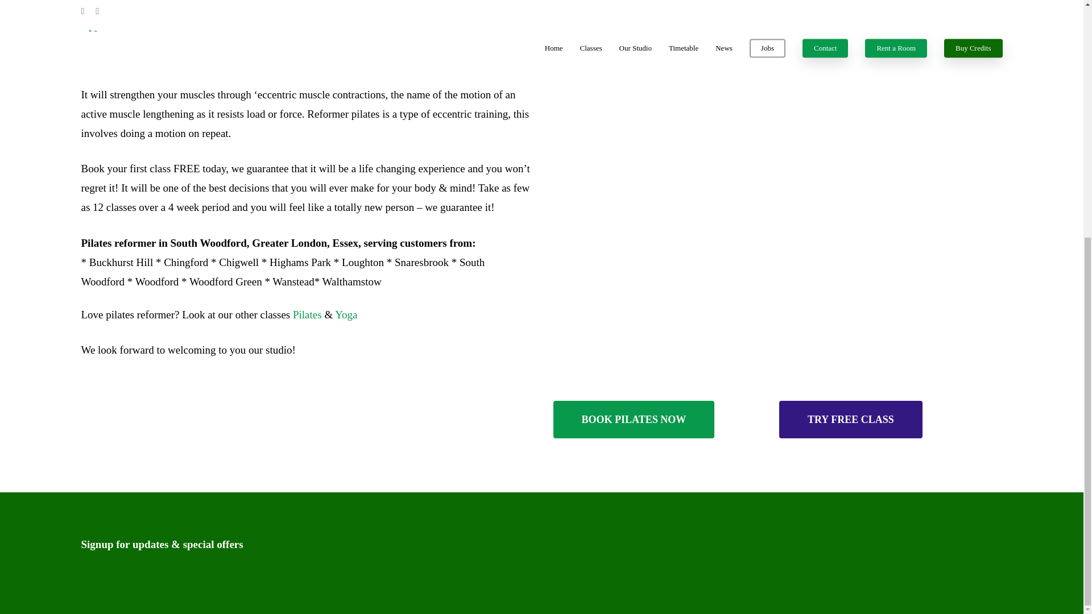 Image resolution: width=1092 pixels, height=614 pixels. What do you see at coordinates (307, 314) in the screenshot?
I see `Pilates` at bounding box center [307, 314].